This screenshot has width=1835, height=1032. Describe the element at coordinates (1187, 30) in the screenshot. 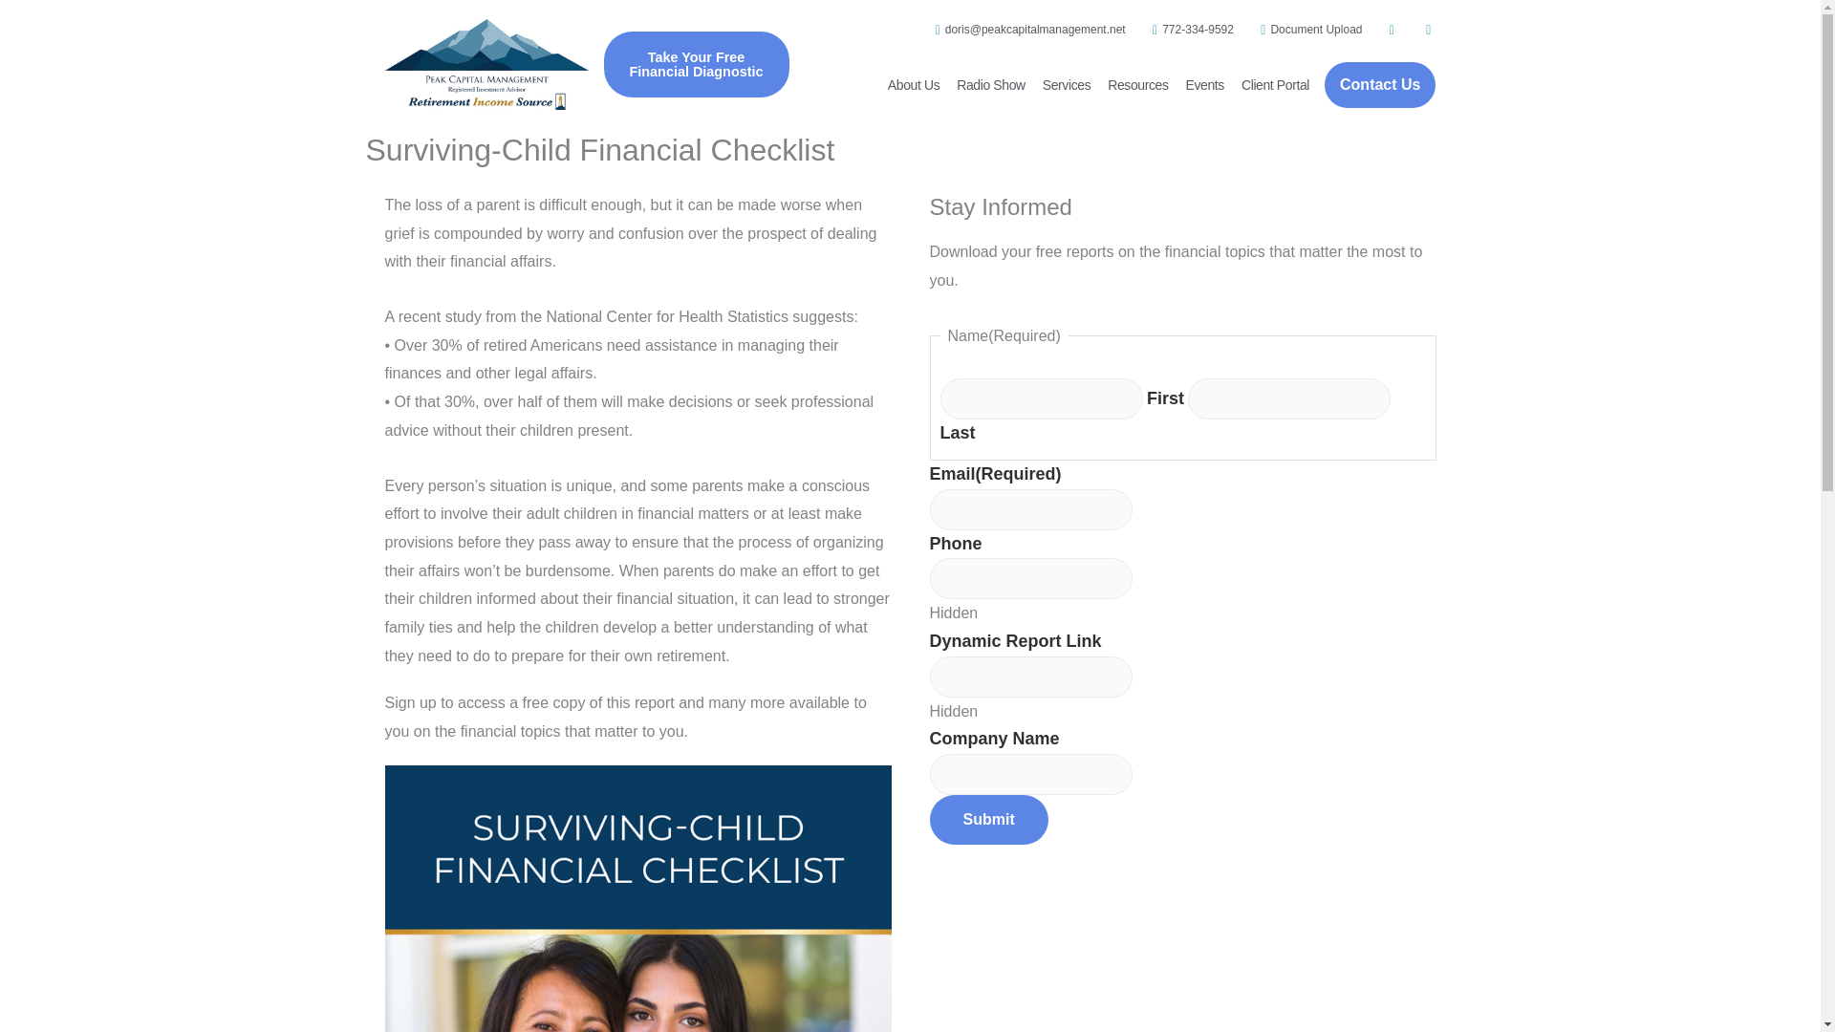

I see `772-334-9592` at that location.